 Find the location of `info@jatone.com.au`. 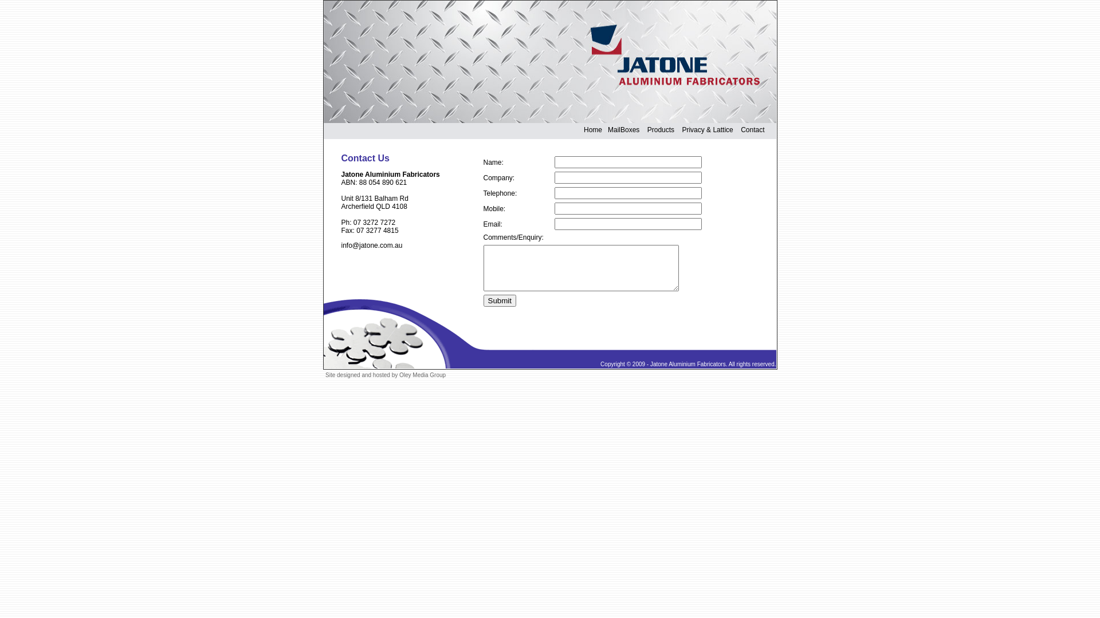

info@jatone.com.au is located at coordinates (372, 245).